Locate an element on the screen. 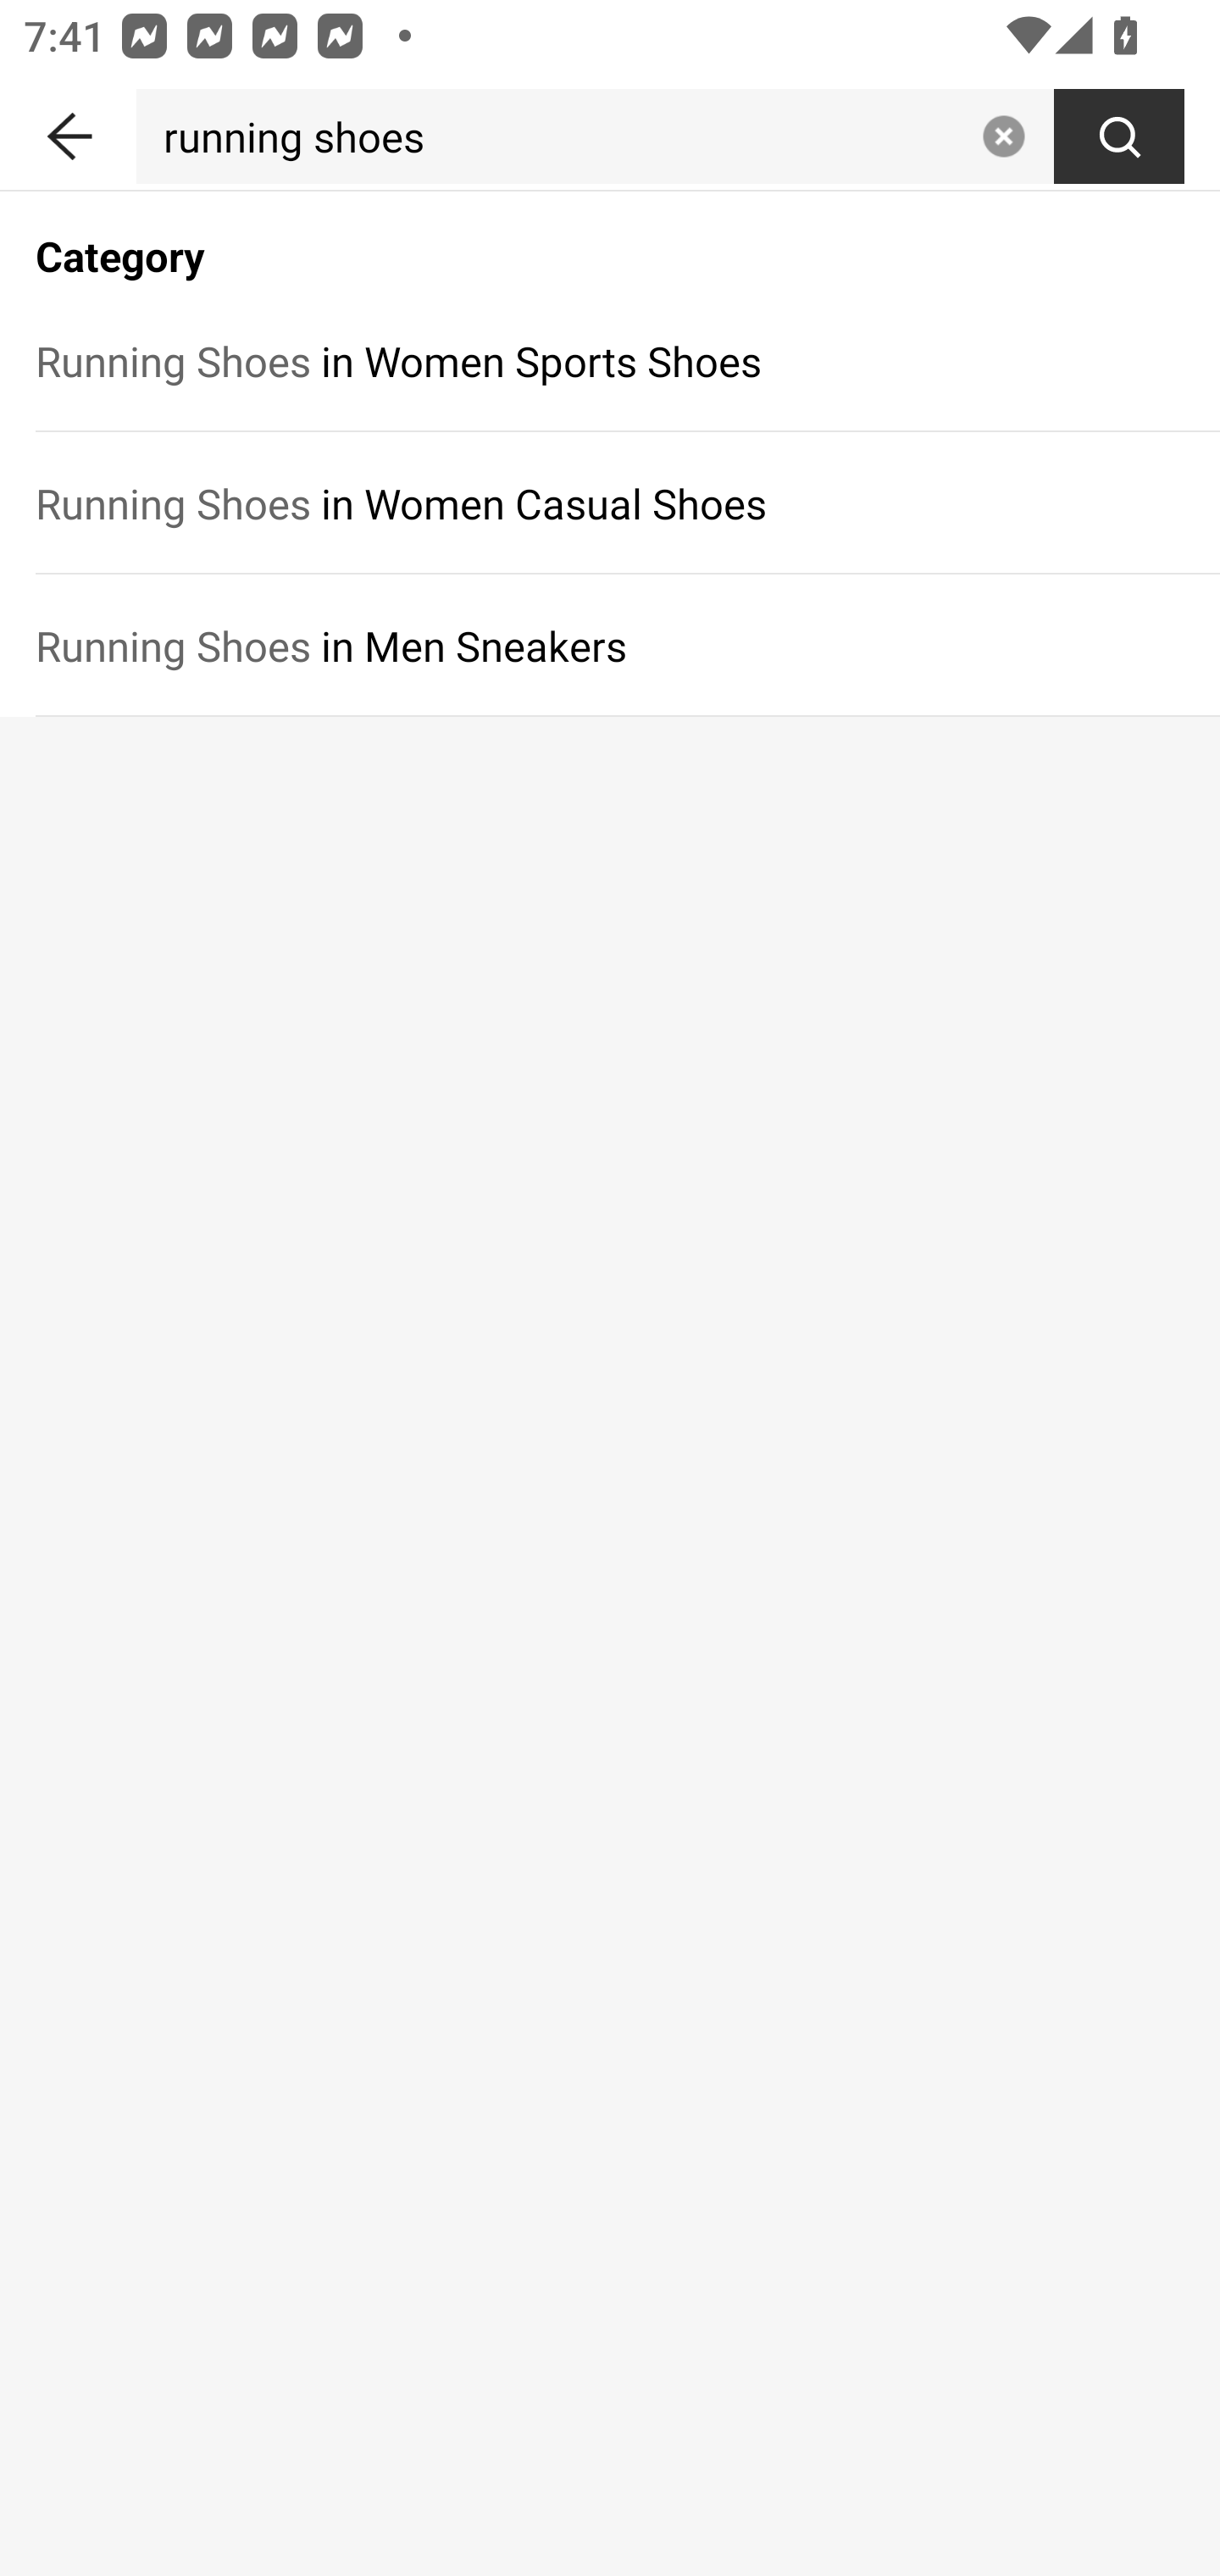 The height and width of the screenshot is (2576, 1220). Running Shoes in Men Sneakers is located at coordinates (610, 645).